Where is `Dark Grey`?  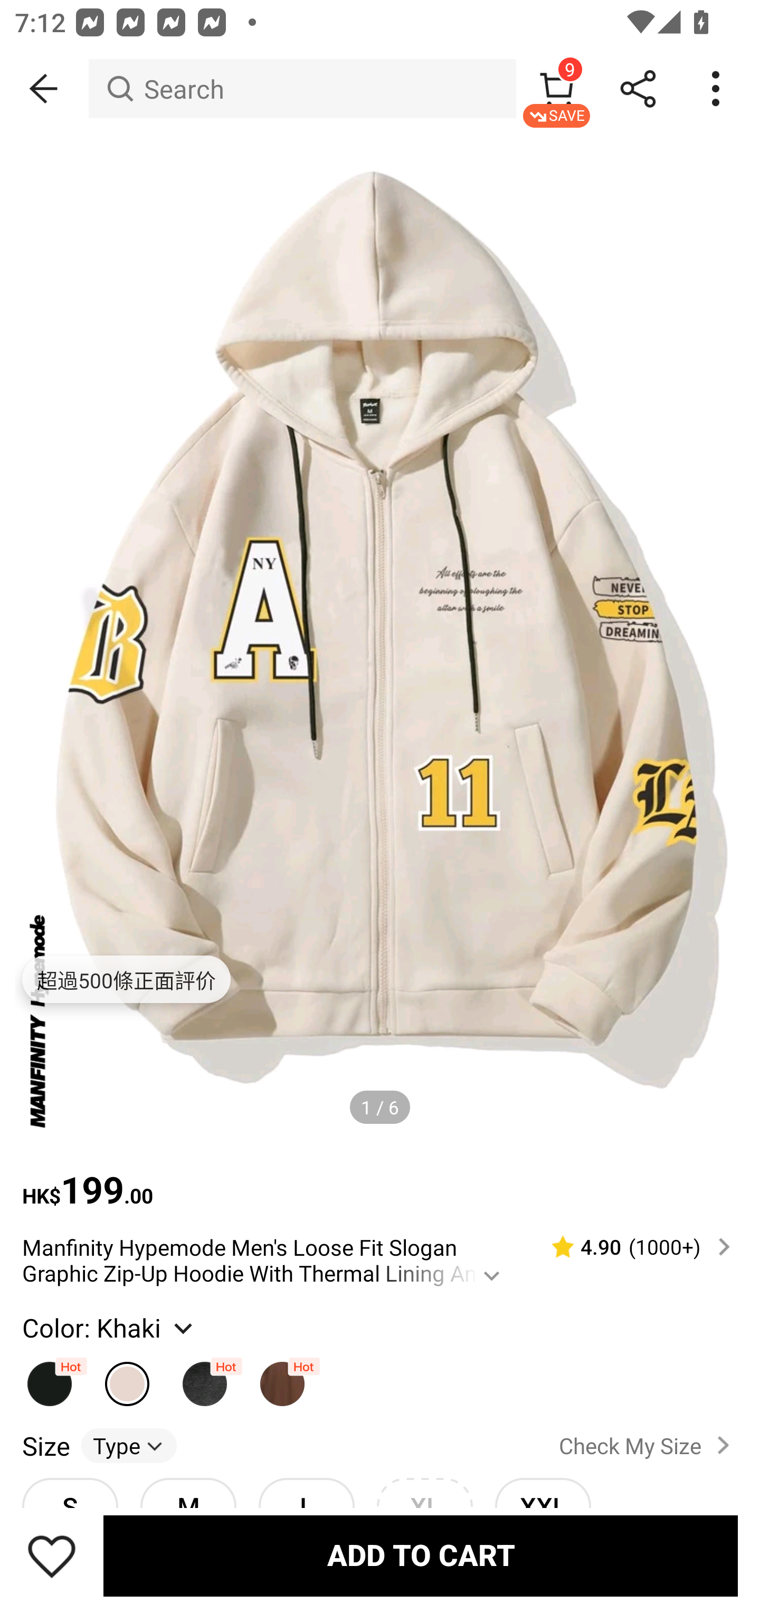
Dark Grey is located at coordinates (205, 1375).